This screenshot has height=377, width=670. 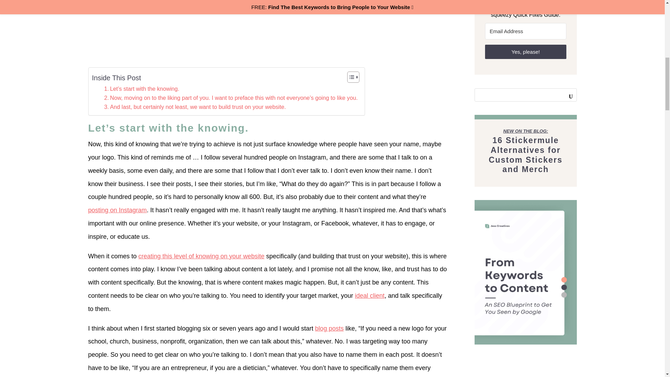 I want to click on Search, so click(x=565, y=95).